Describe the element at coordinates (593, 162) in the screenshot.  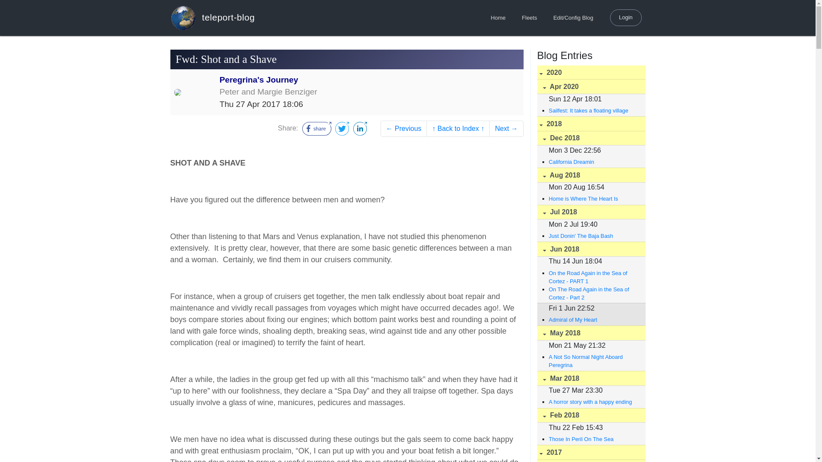
I see `California Dreamin` at that location.